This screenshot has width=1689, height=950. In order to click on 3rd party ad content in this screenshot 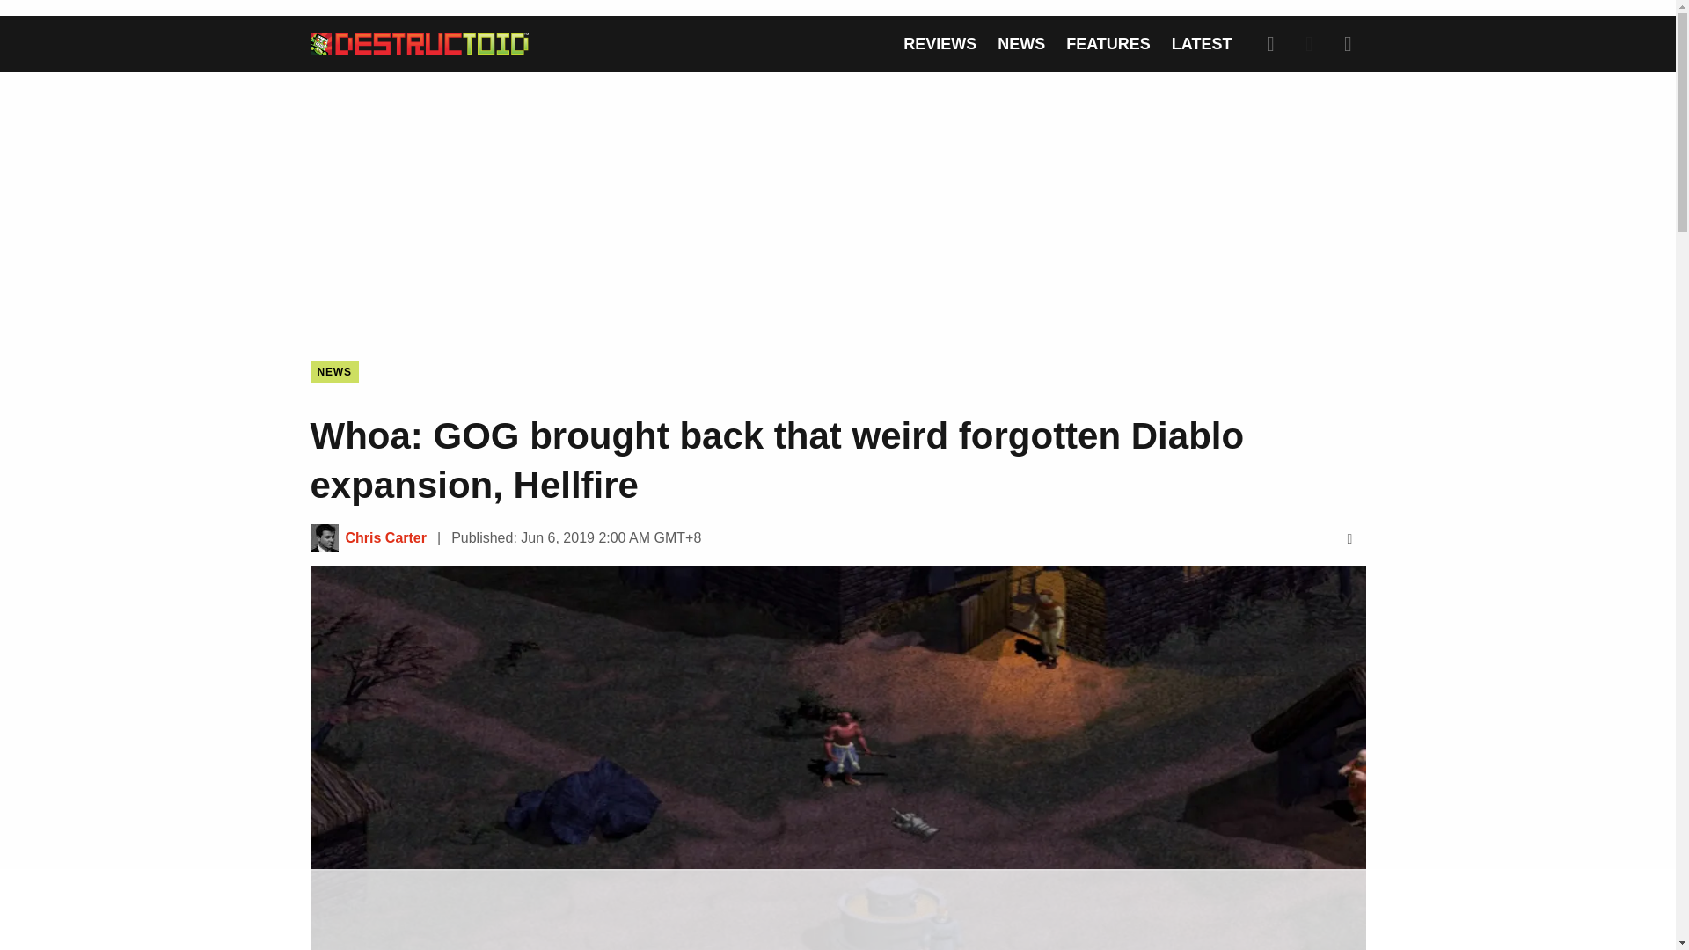, I will do `click(837, 202)`.